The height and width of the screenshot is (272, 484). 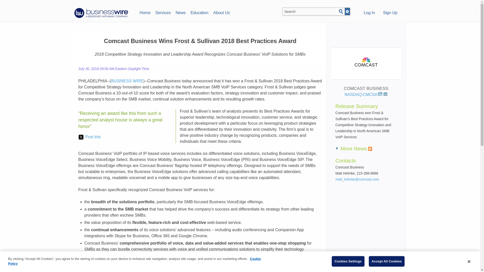 I want to click on BUSINESS WIRE, so click(x=127, y=81).